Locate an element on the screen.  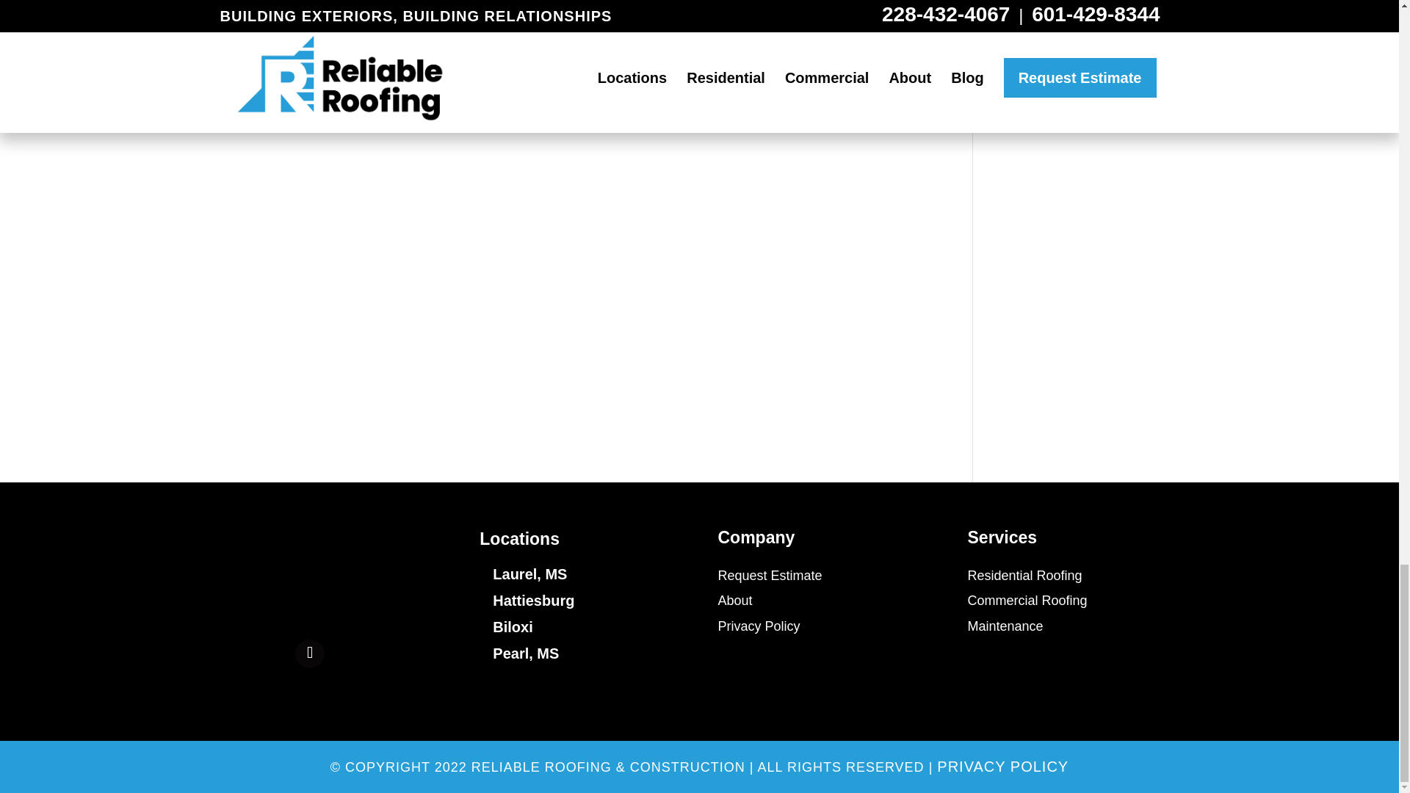
Laurel, MS is located at coordinates (529, 574).